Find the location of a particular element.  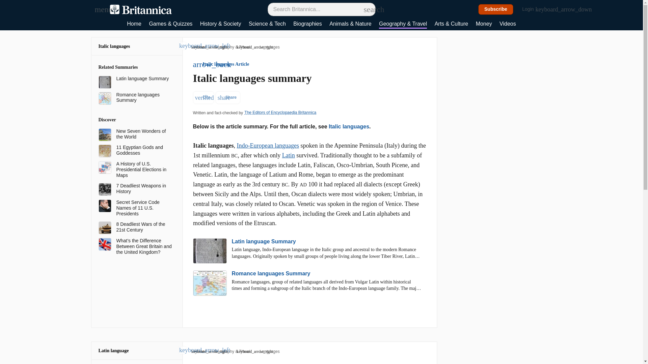

Subscribe is located at coordinates (496, 9).